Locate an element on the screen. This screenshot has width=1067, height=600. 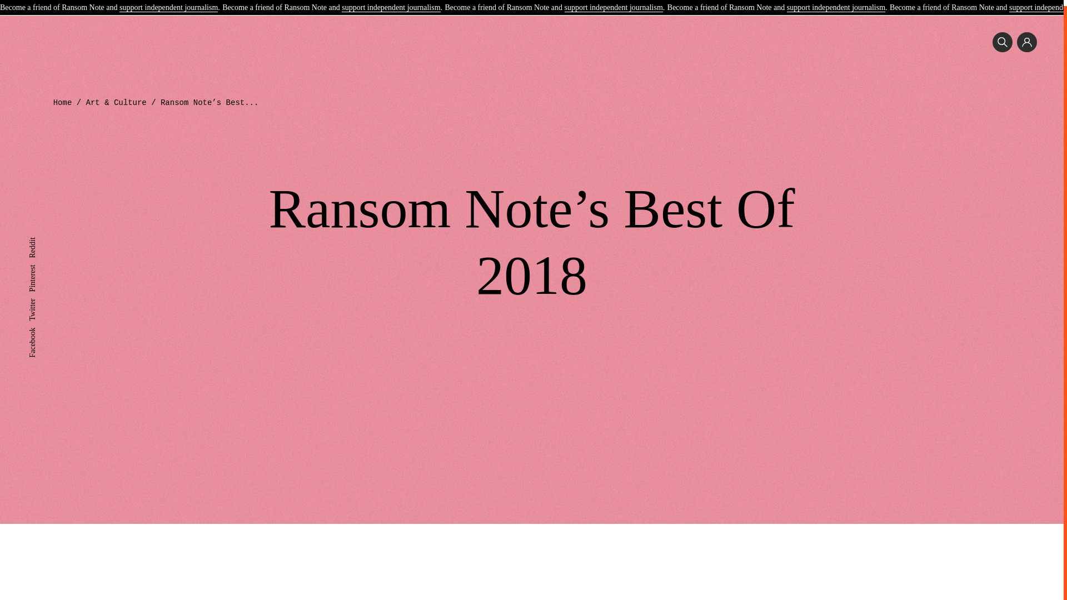
support independent journalism is located at coordinates (836, 3).